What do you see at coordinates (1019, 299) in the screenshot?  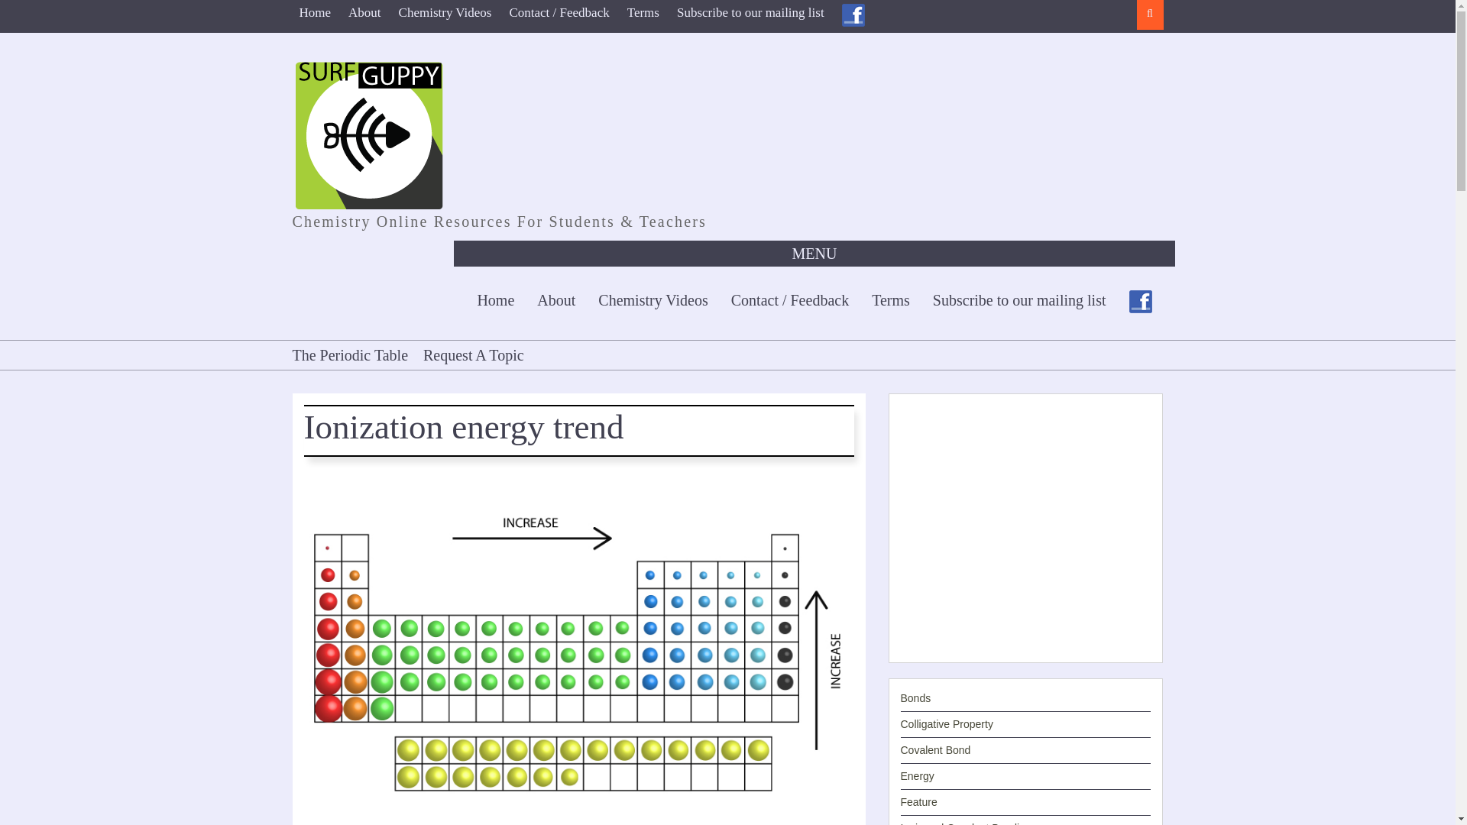 I see `Subscribe to our mailing list` at bounding box center [1019, 299].